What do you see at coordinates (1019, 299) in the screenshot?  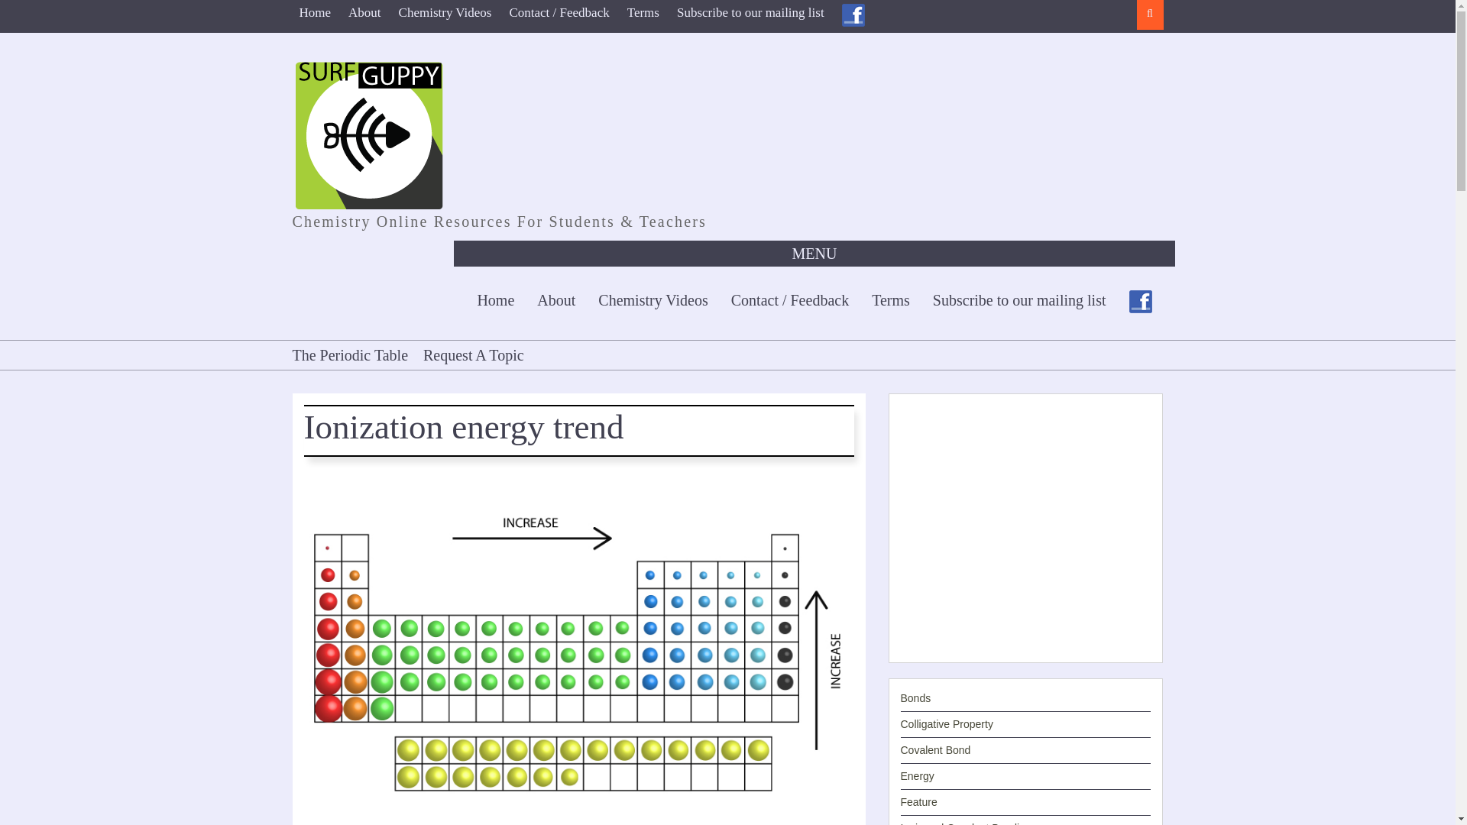 I see `Subscribe to our mailing list` at bounding box center [1019, 299].